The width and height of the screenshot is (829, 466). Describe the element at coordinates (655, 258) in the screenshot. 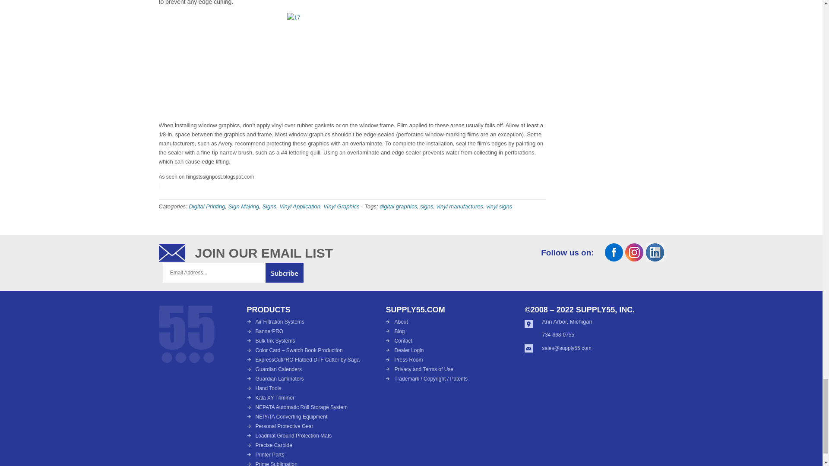

I see `linkedin` at that location.